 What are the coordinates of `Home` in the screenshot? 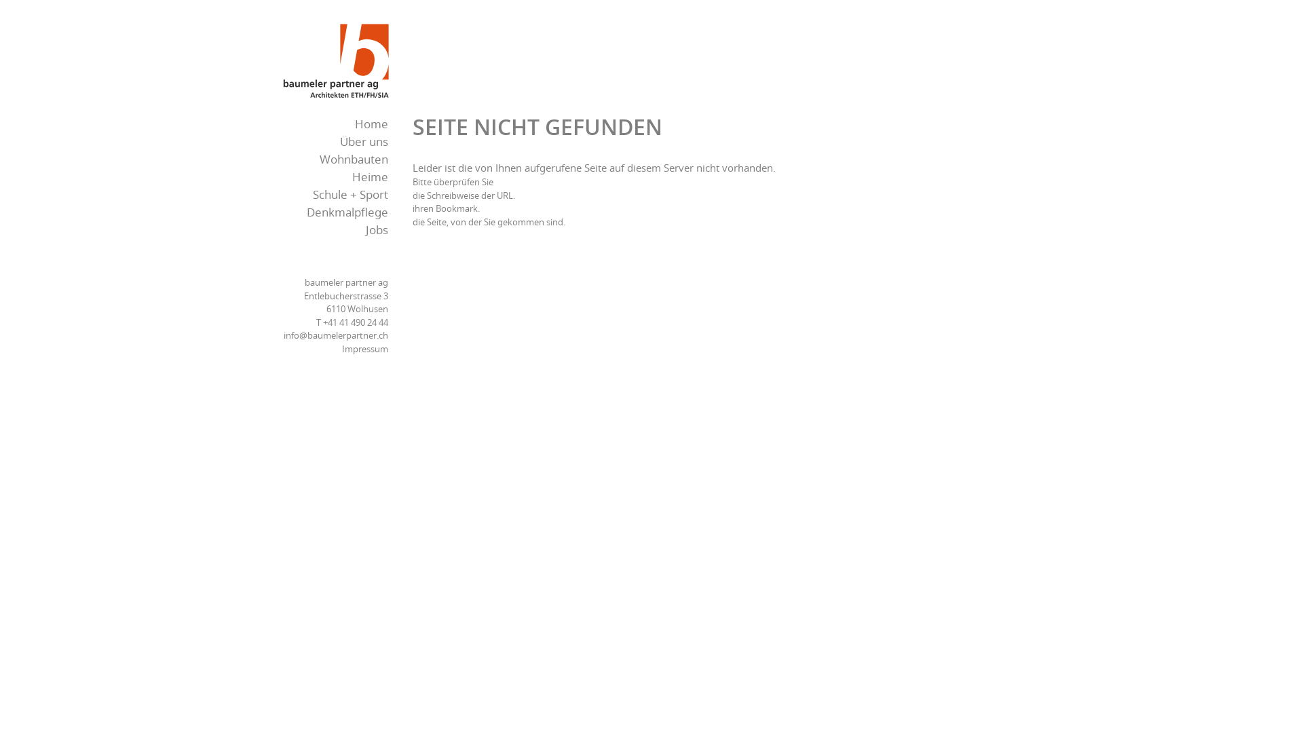 It's located at (331, 125).